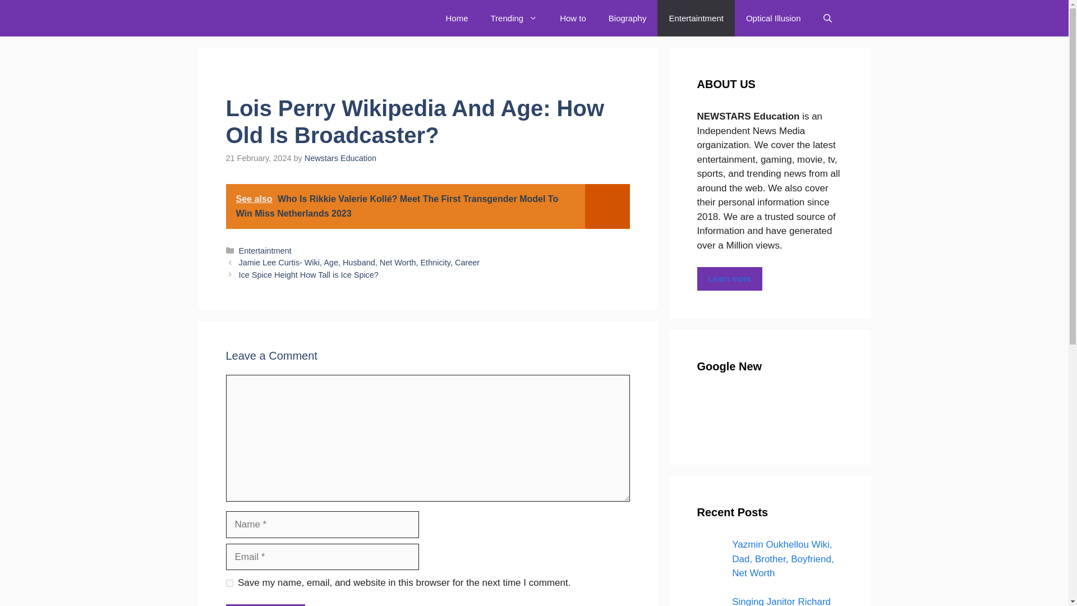 Image resolution: width=1077 pixels, height=606 pixels. Describe the element at coordinates (696, 18) in the screenshot. I see `Entertaintment` at that location.